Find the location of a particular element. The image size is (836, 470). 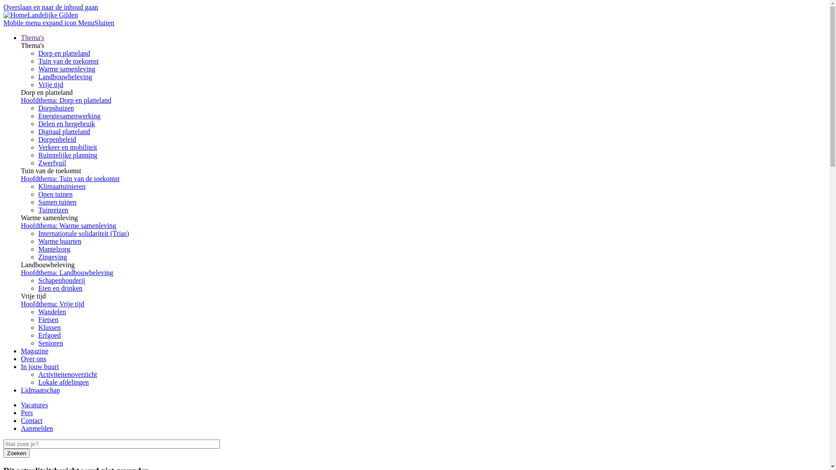

Pers is located at coordinates (27, 413).